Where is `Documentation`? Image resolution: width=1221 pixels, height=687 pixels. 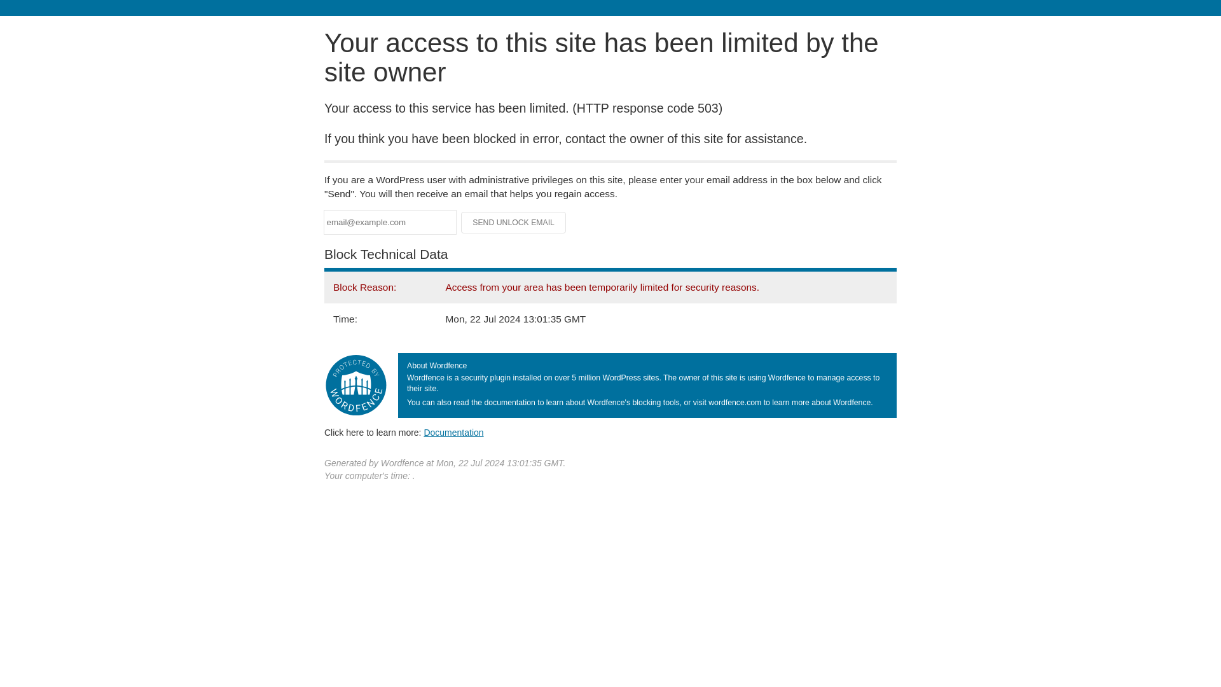 Documentation is located at coordinates (453, 432).